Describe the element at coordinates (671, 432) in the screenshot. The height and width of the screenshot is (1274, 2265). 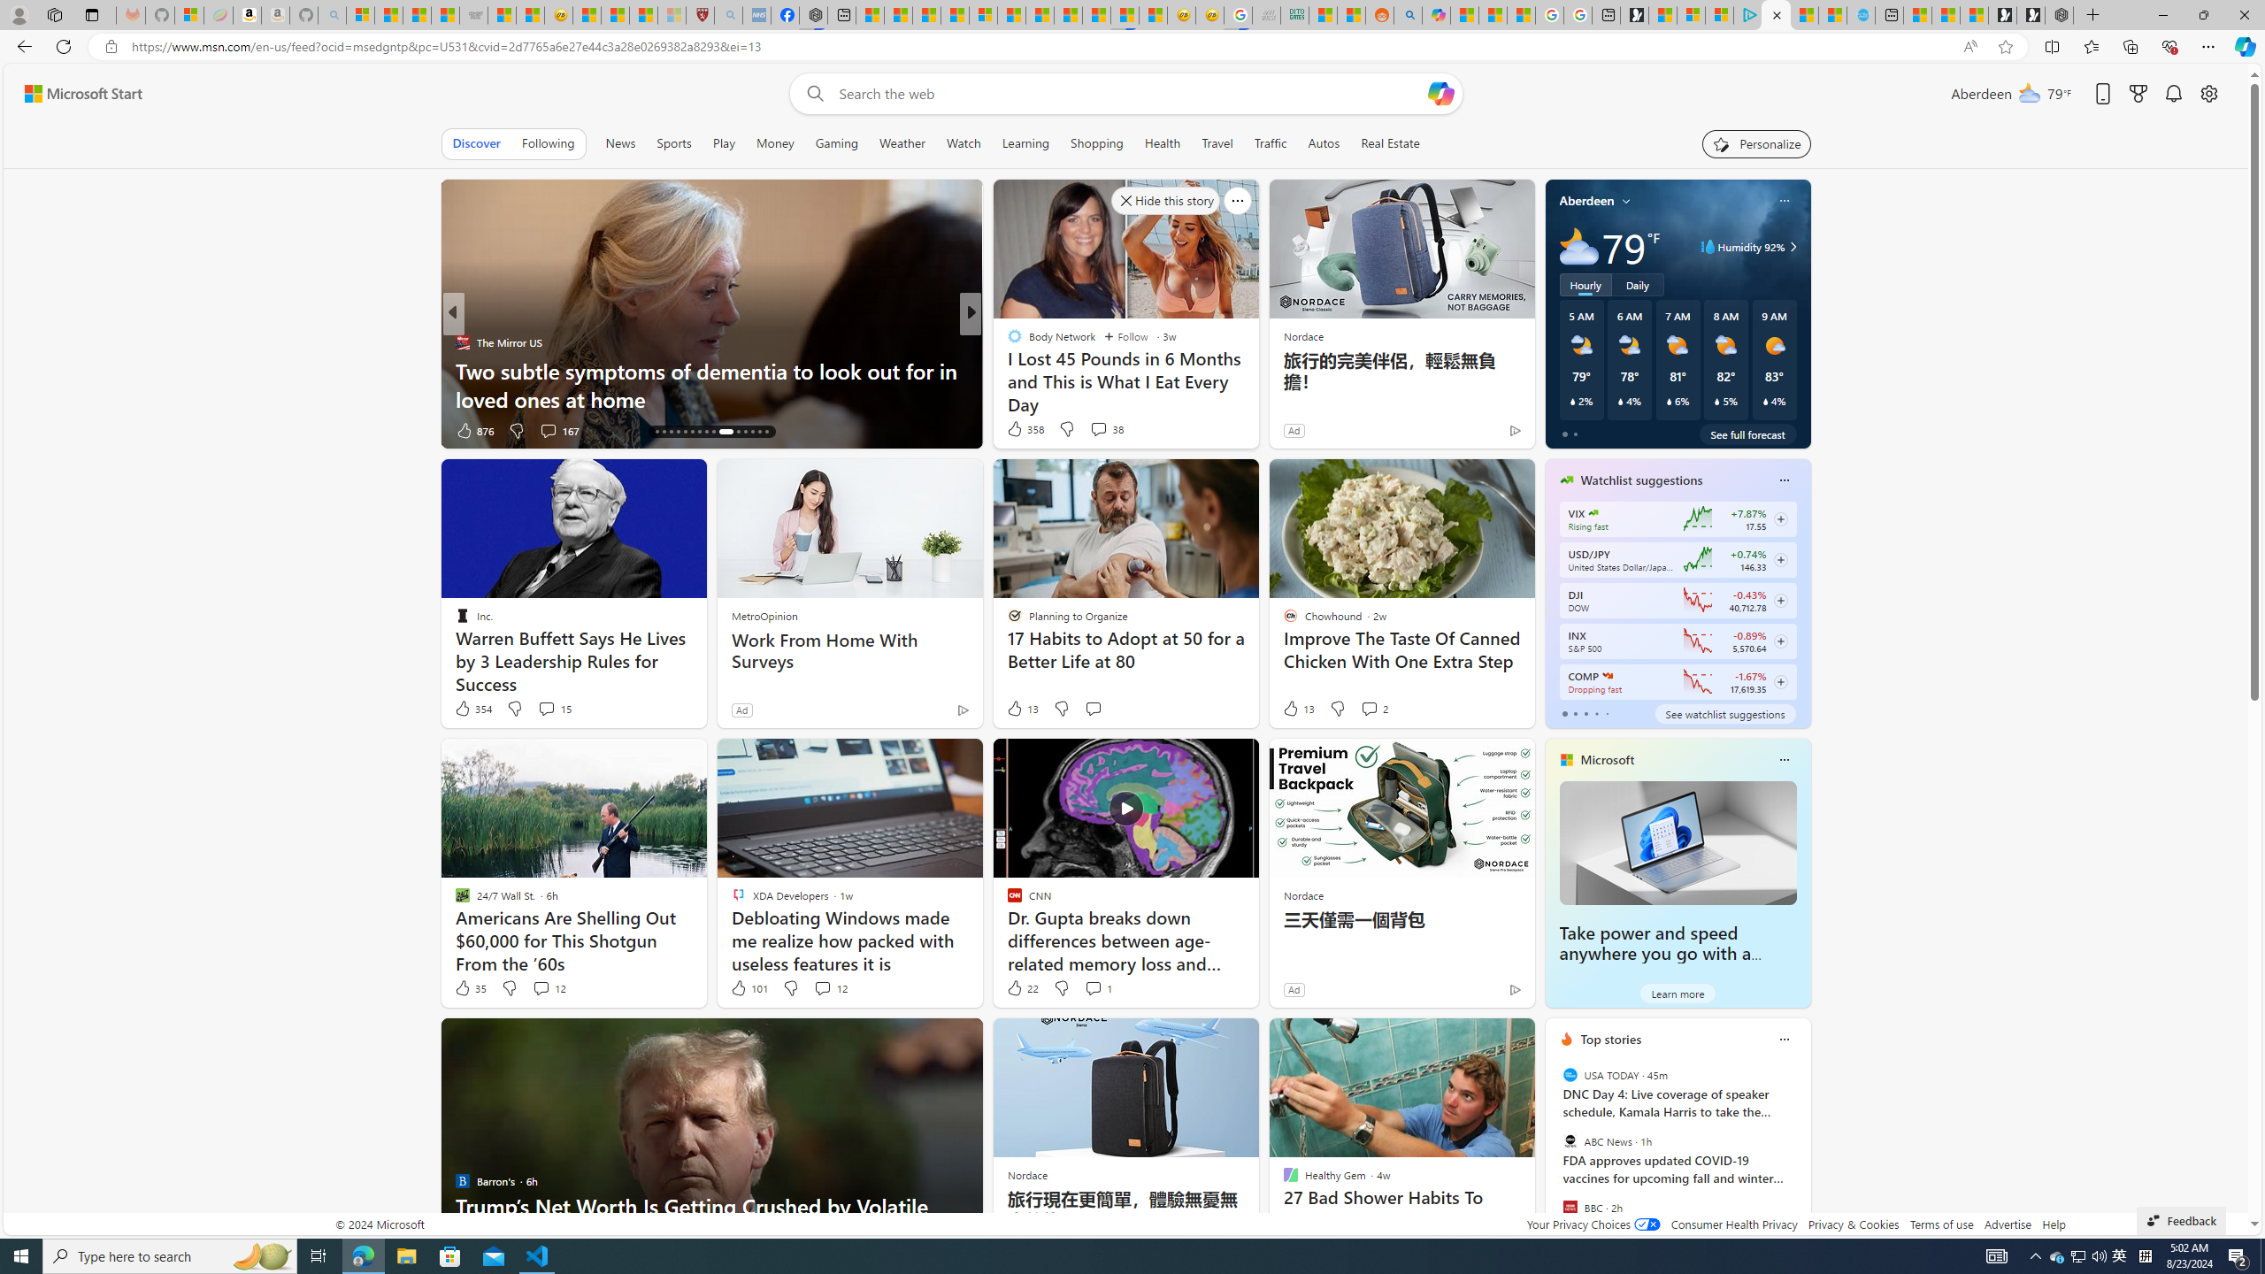
I see `AutomationID: tab-18` at that location.